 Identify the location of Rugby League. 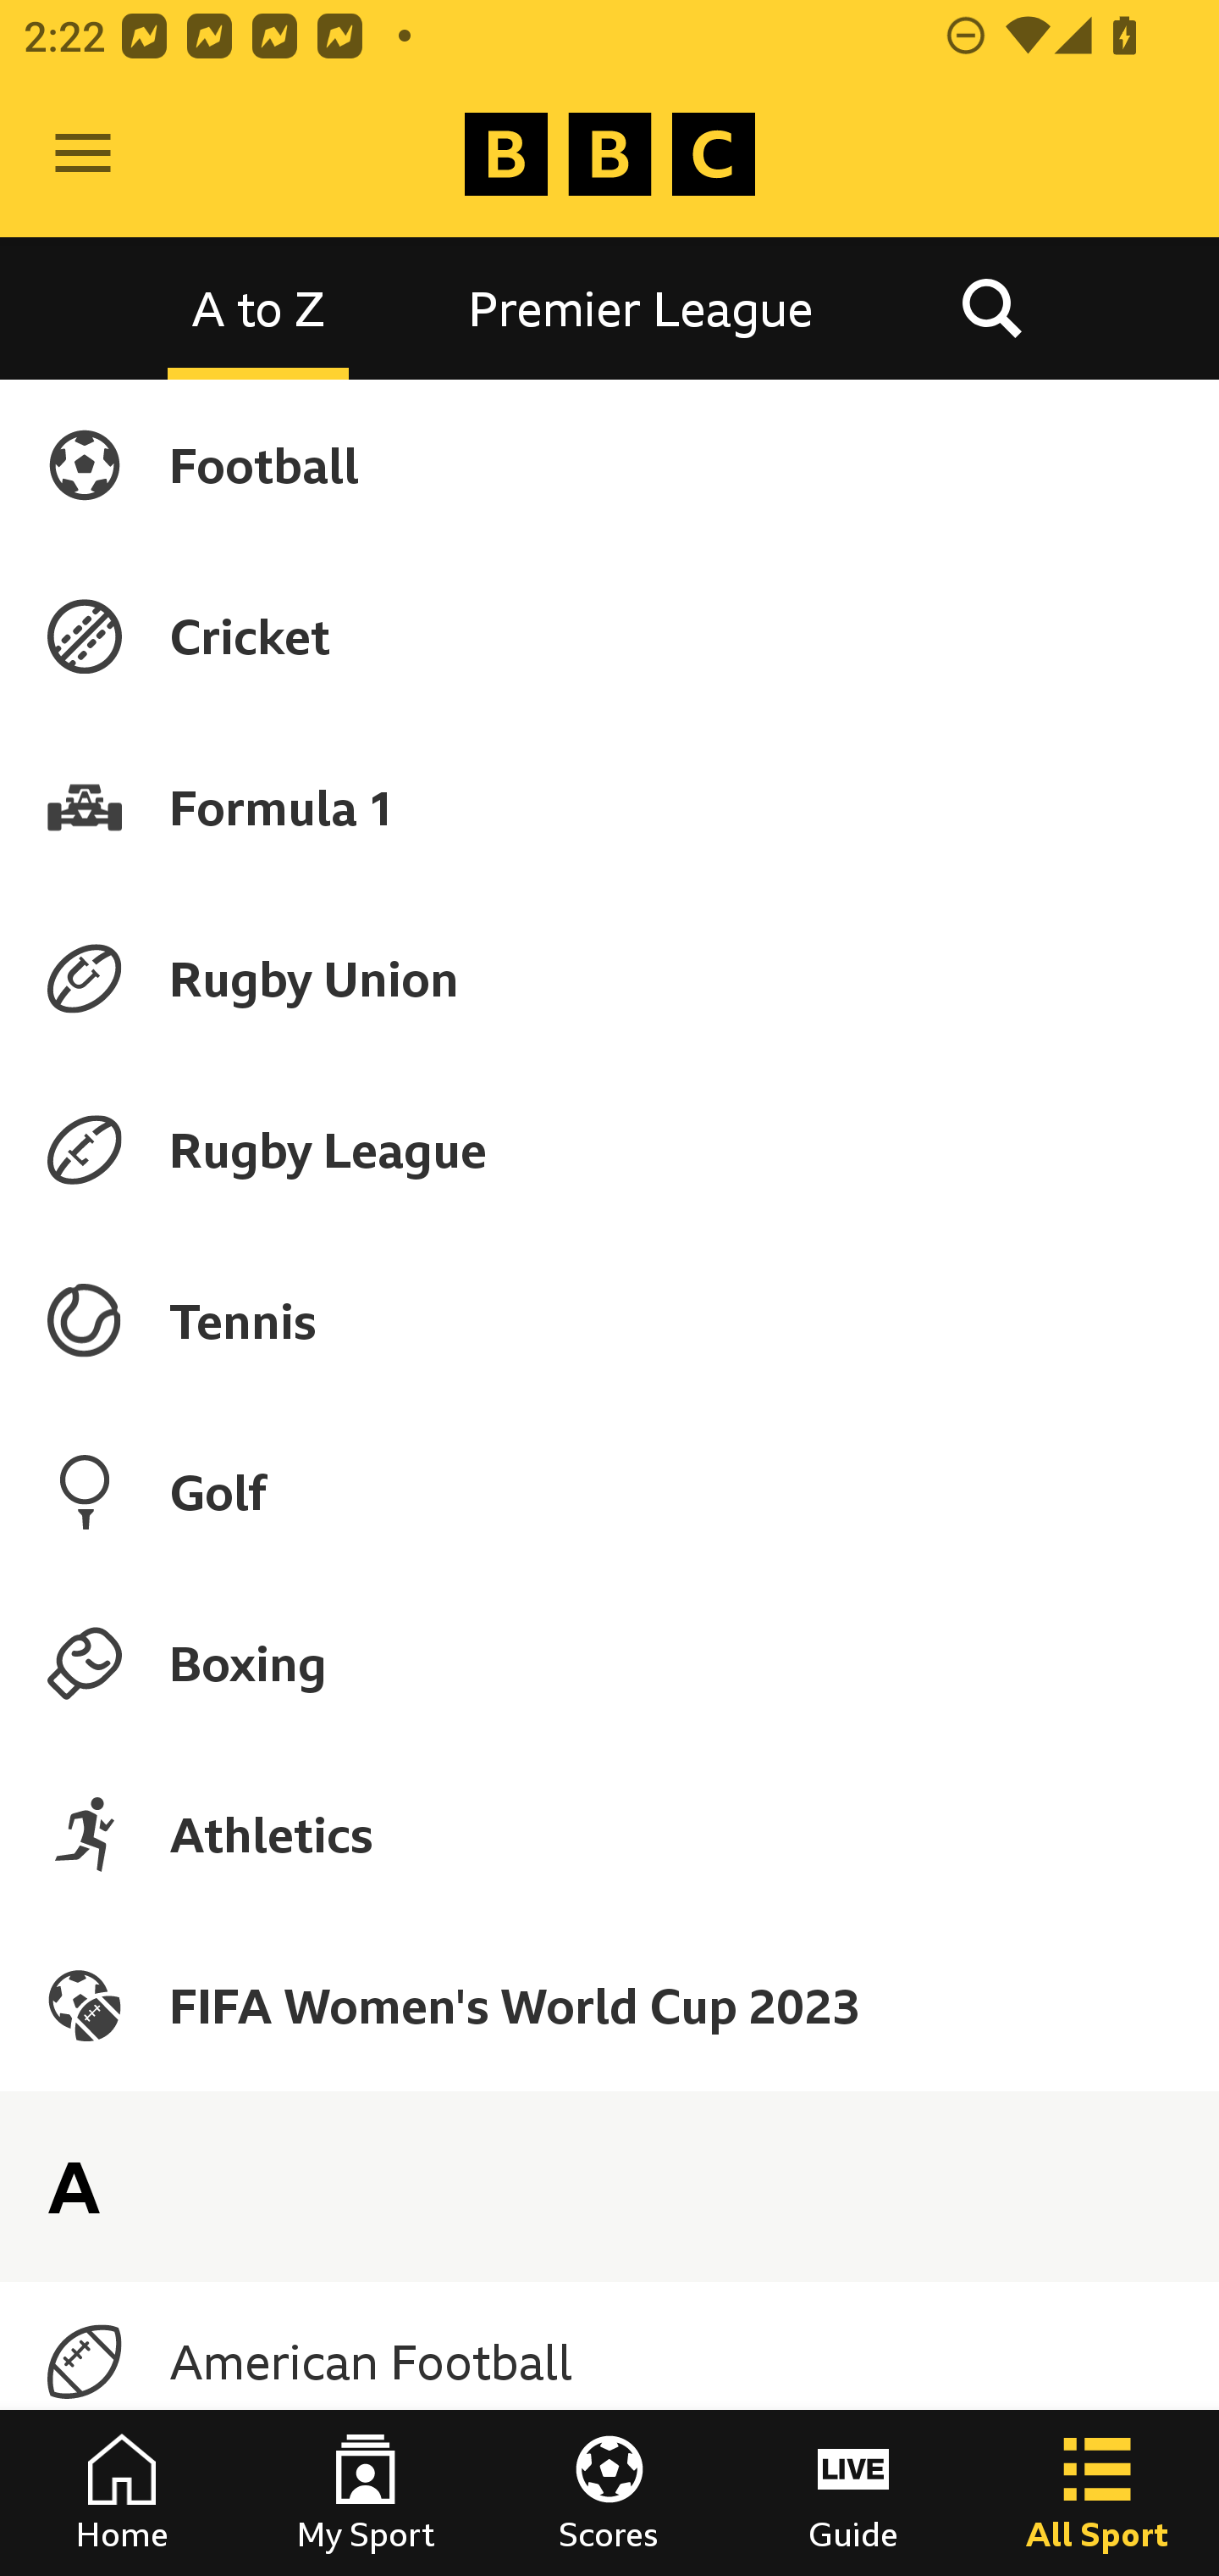
(609, 1150).